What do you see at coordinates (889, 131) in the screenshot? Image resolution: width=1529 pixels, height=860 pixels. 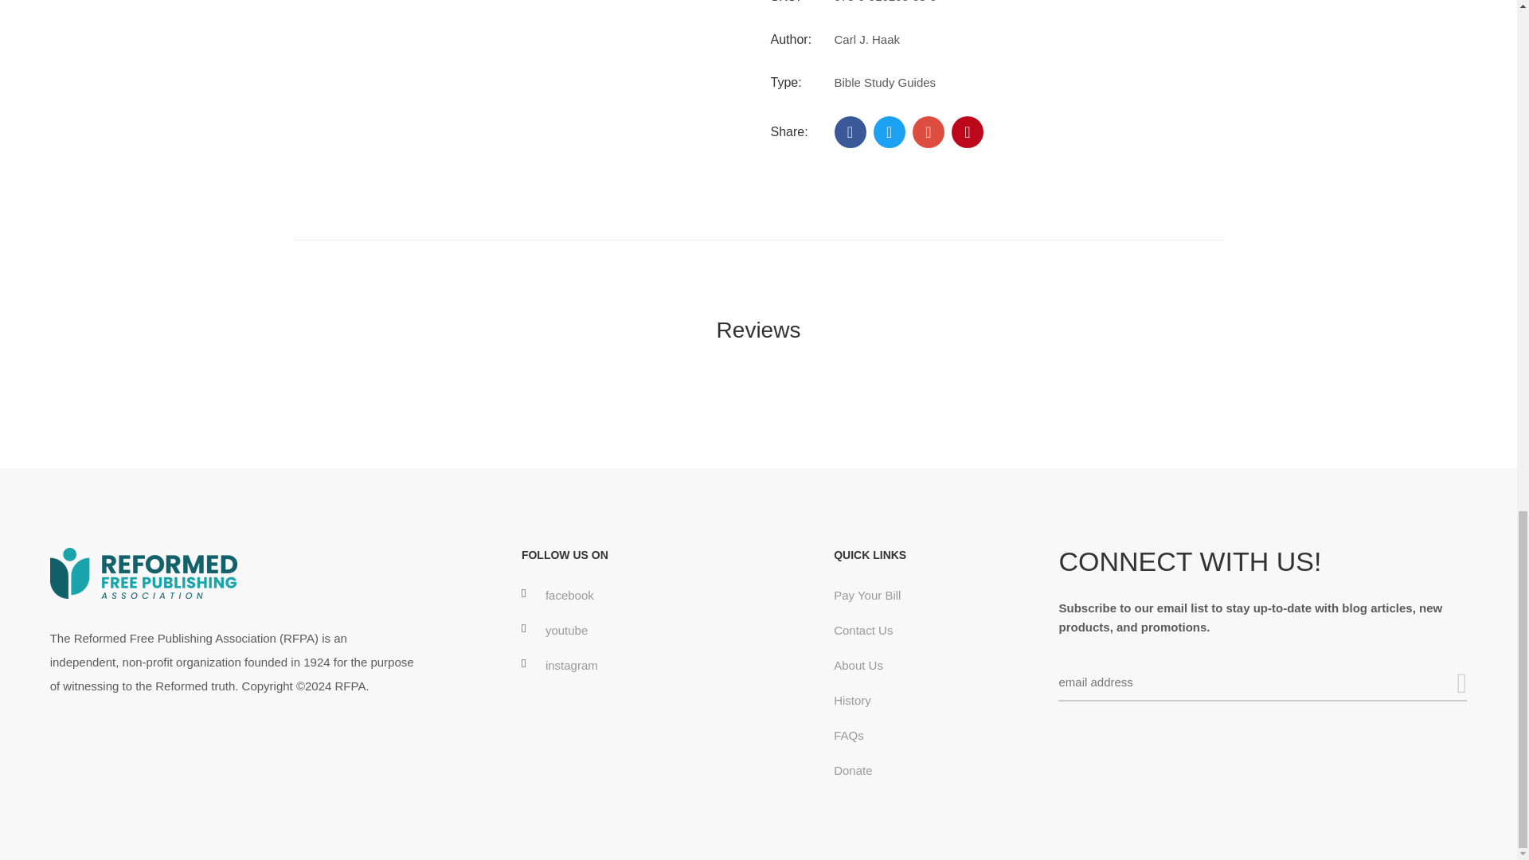 I see `Follow us on Twitter` at bounding box center [889, 131].